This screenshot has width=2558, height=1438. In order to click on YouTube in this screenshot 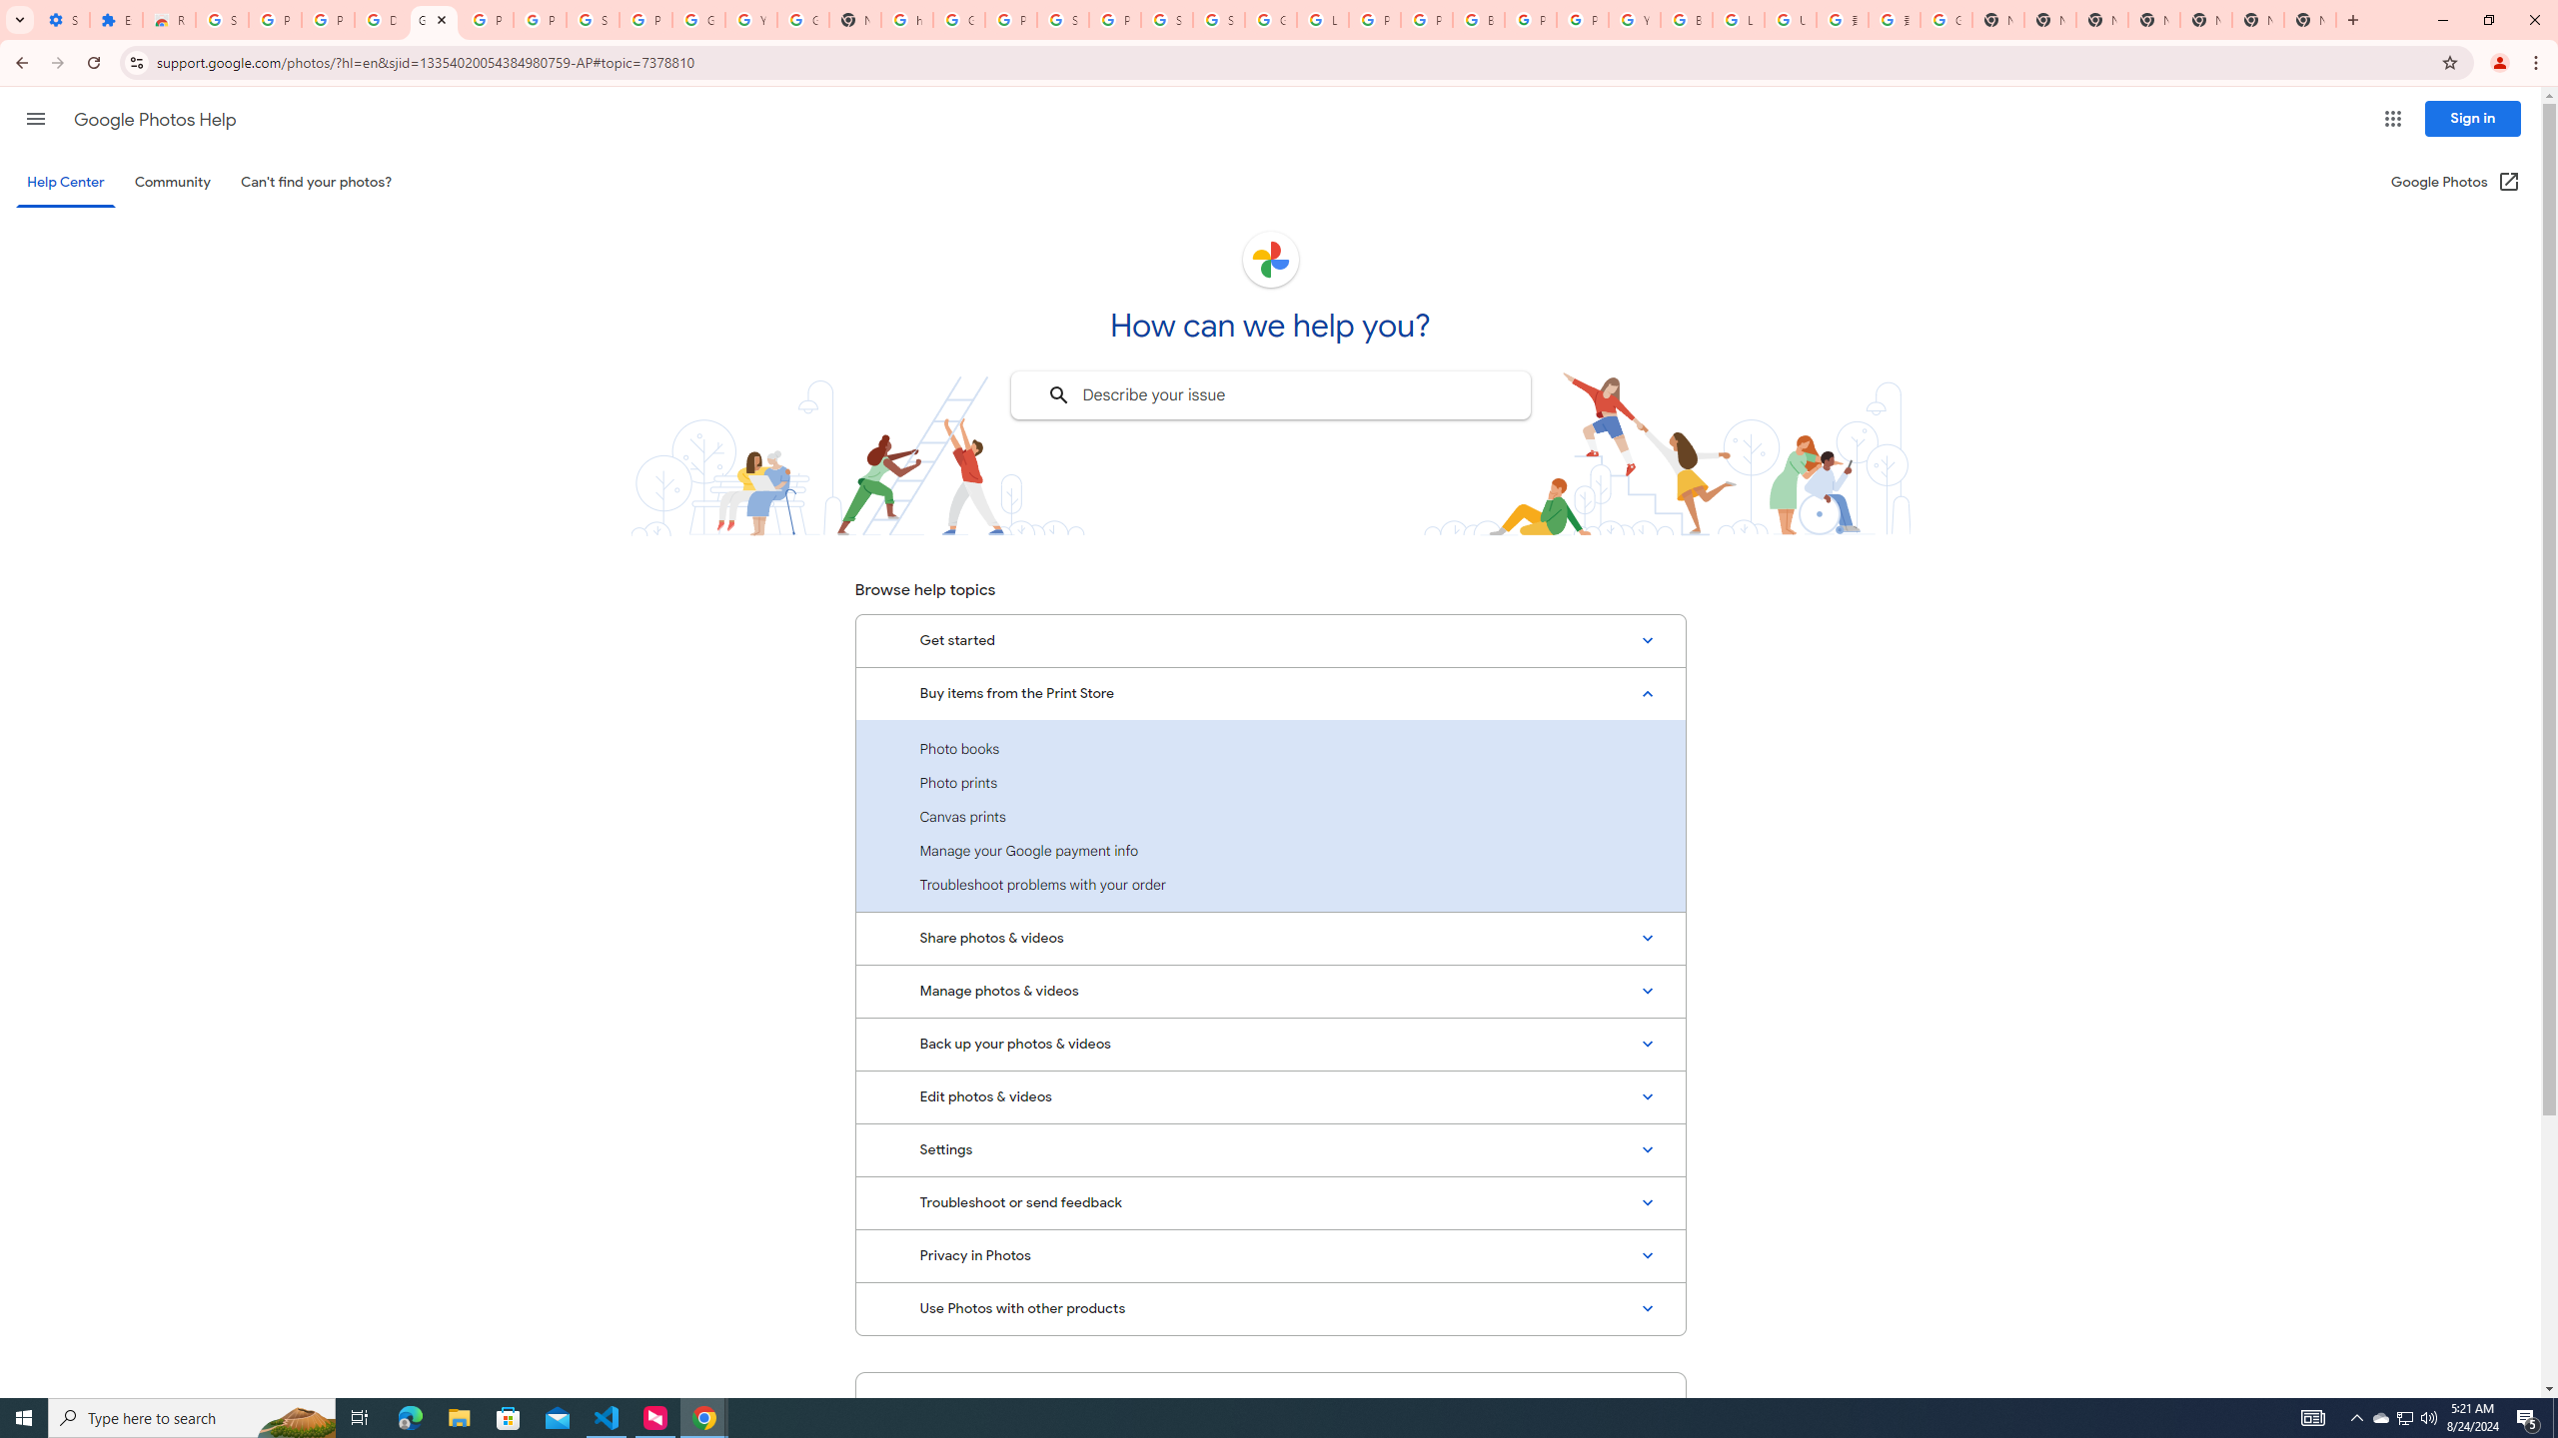, I will do `click(749, 20)`.